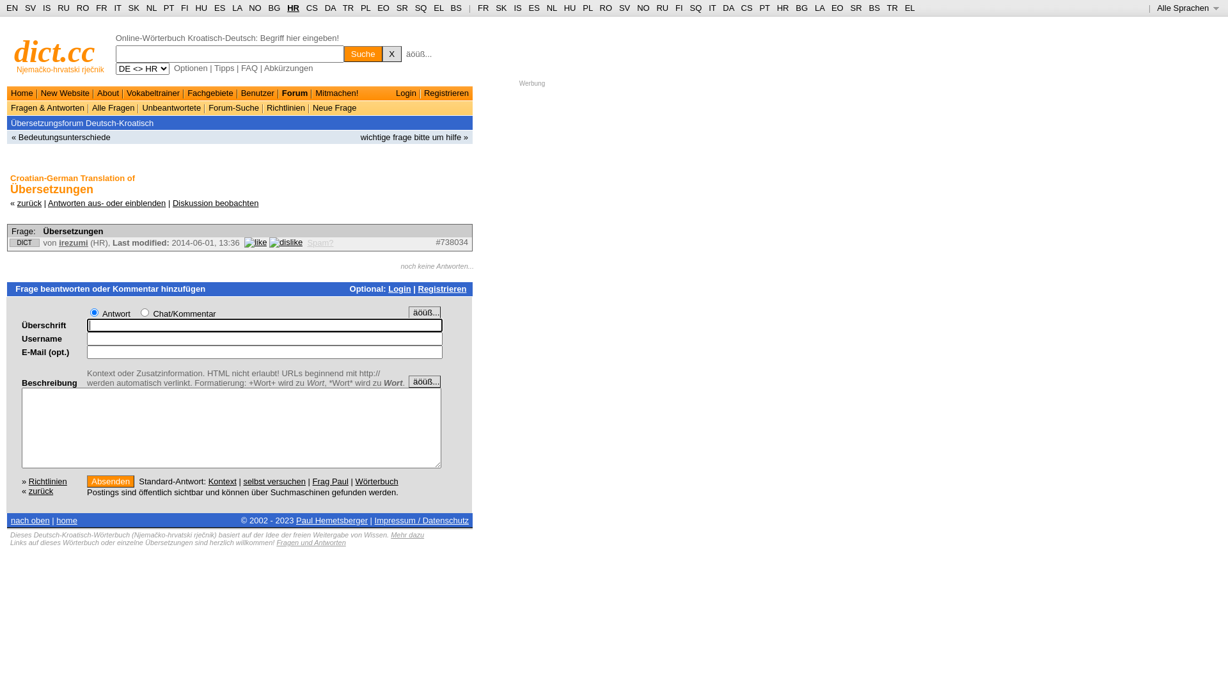 Image resolution: width=1228 pixels, height=691 pixels. What do you see at coordinates (171, 107) in the screenshot?
I see `Unbeantwortete` at bounding box center [171, 107].